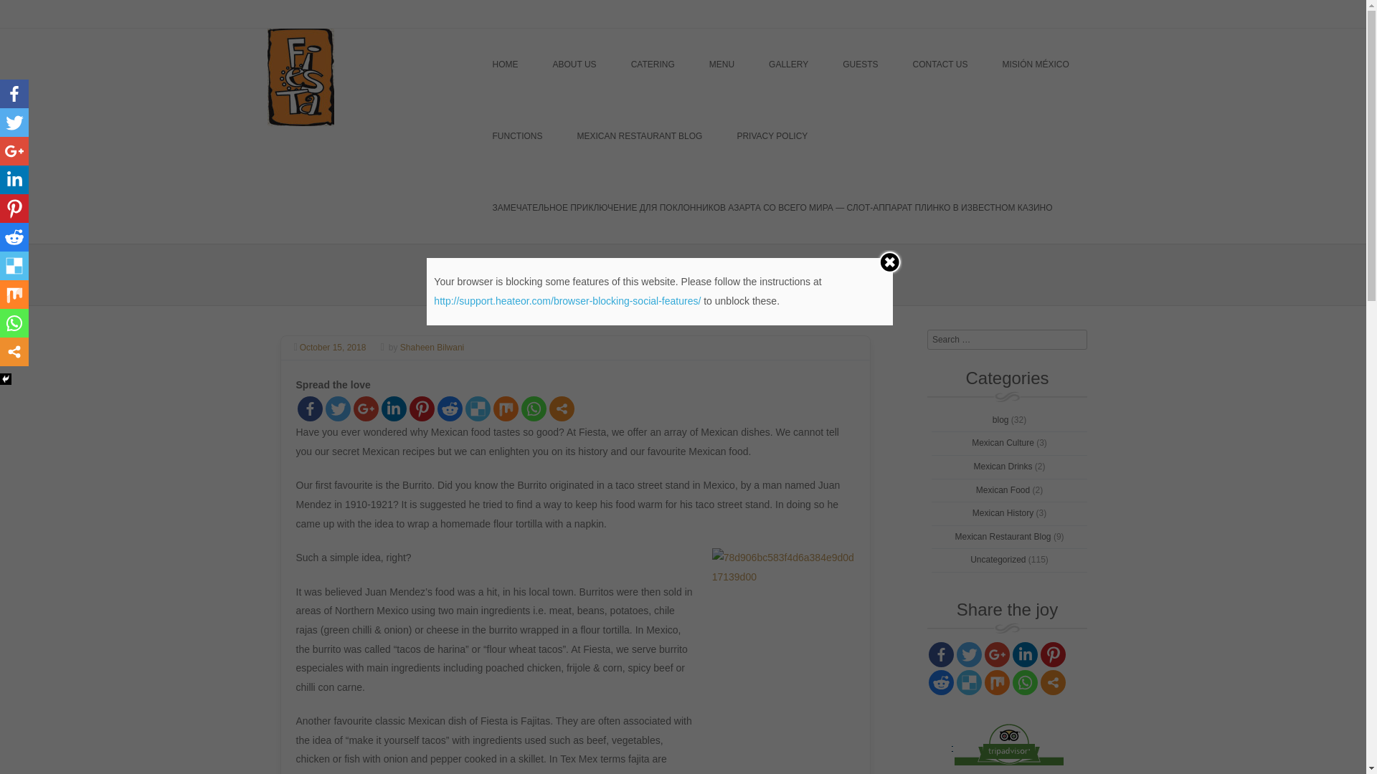  I want to click on Linkedin, so click(394, 408).